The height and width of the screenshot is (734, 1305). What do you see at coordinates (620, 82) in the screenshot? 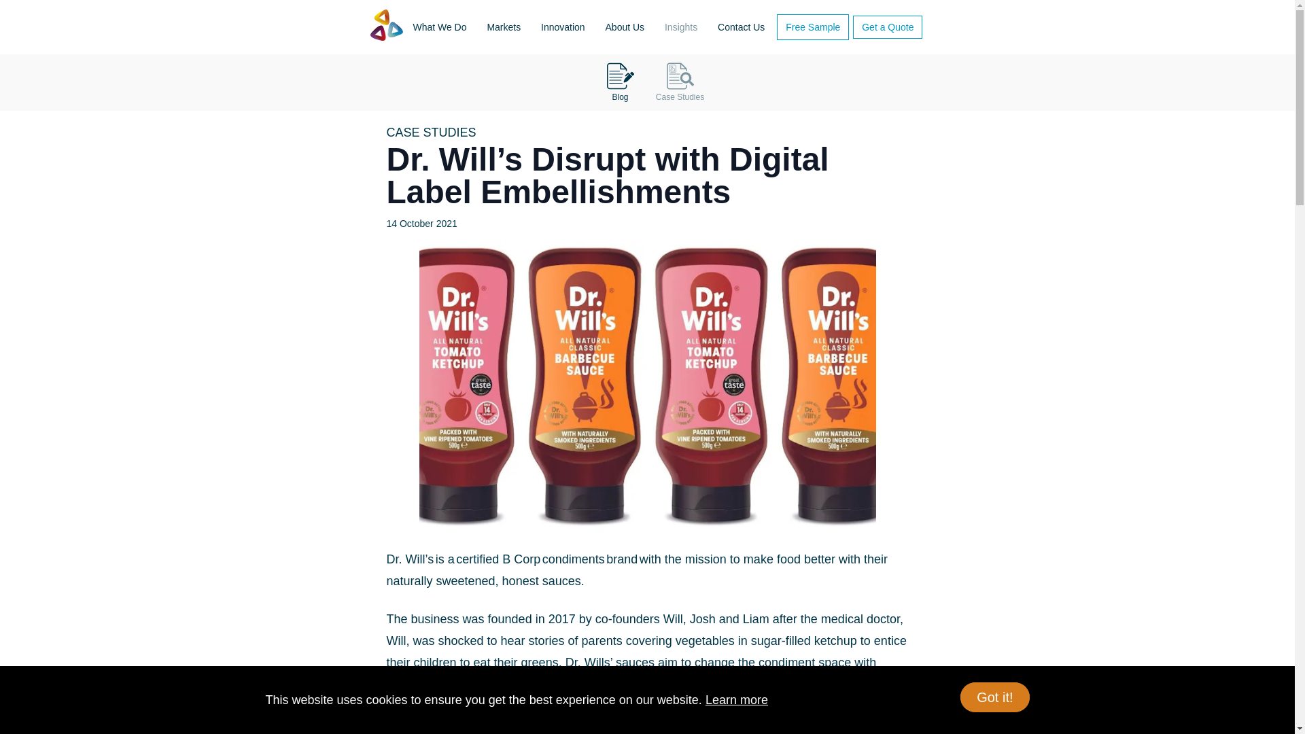
I see `Blog` at bounding box center [620, 82].